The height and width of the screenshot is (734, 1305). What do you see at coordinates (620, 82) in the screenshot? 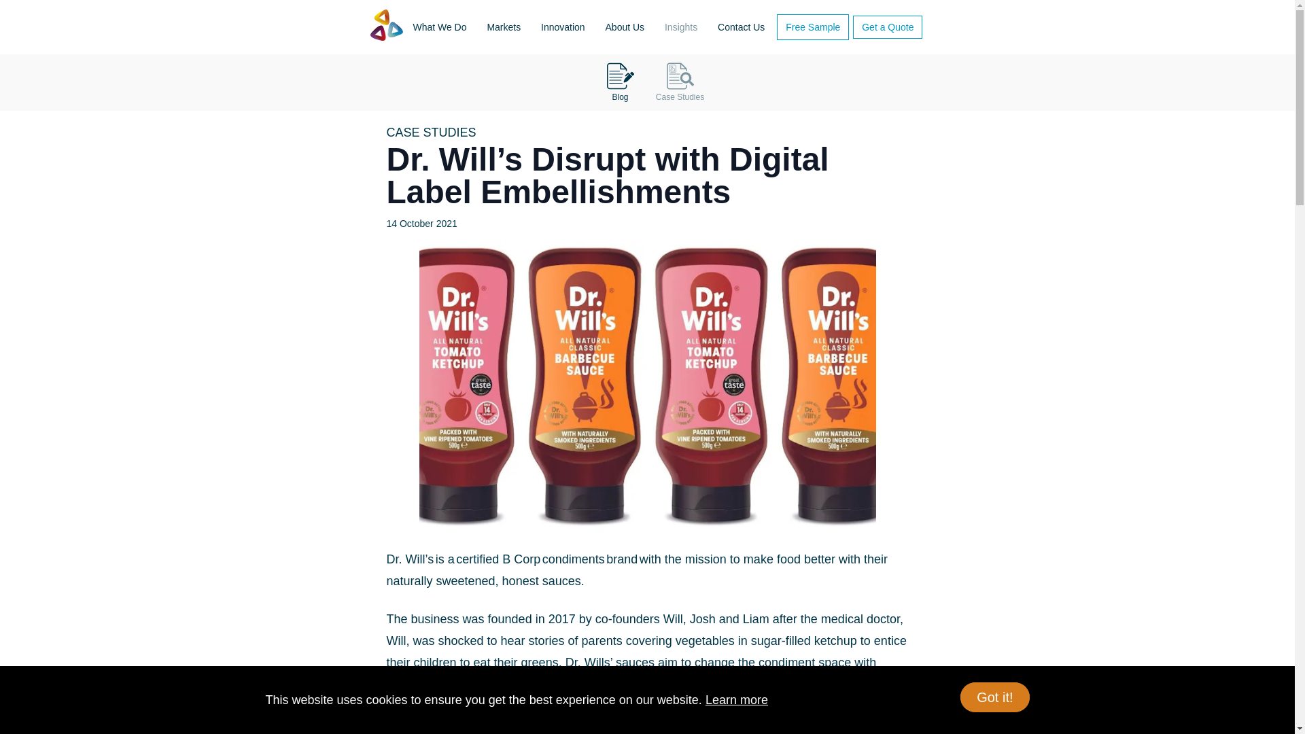
I see `Blog` at bounding box center [620, 82].